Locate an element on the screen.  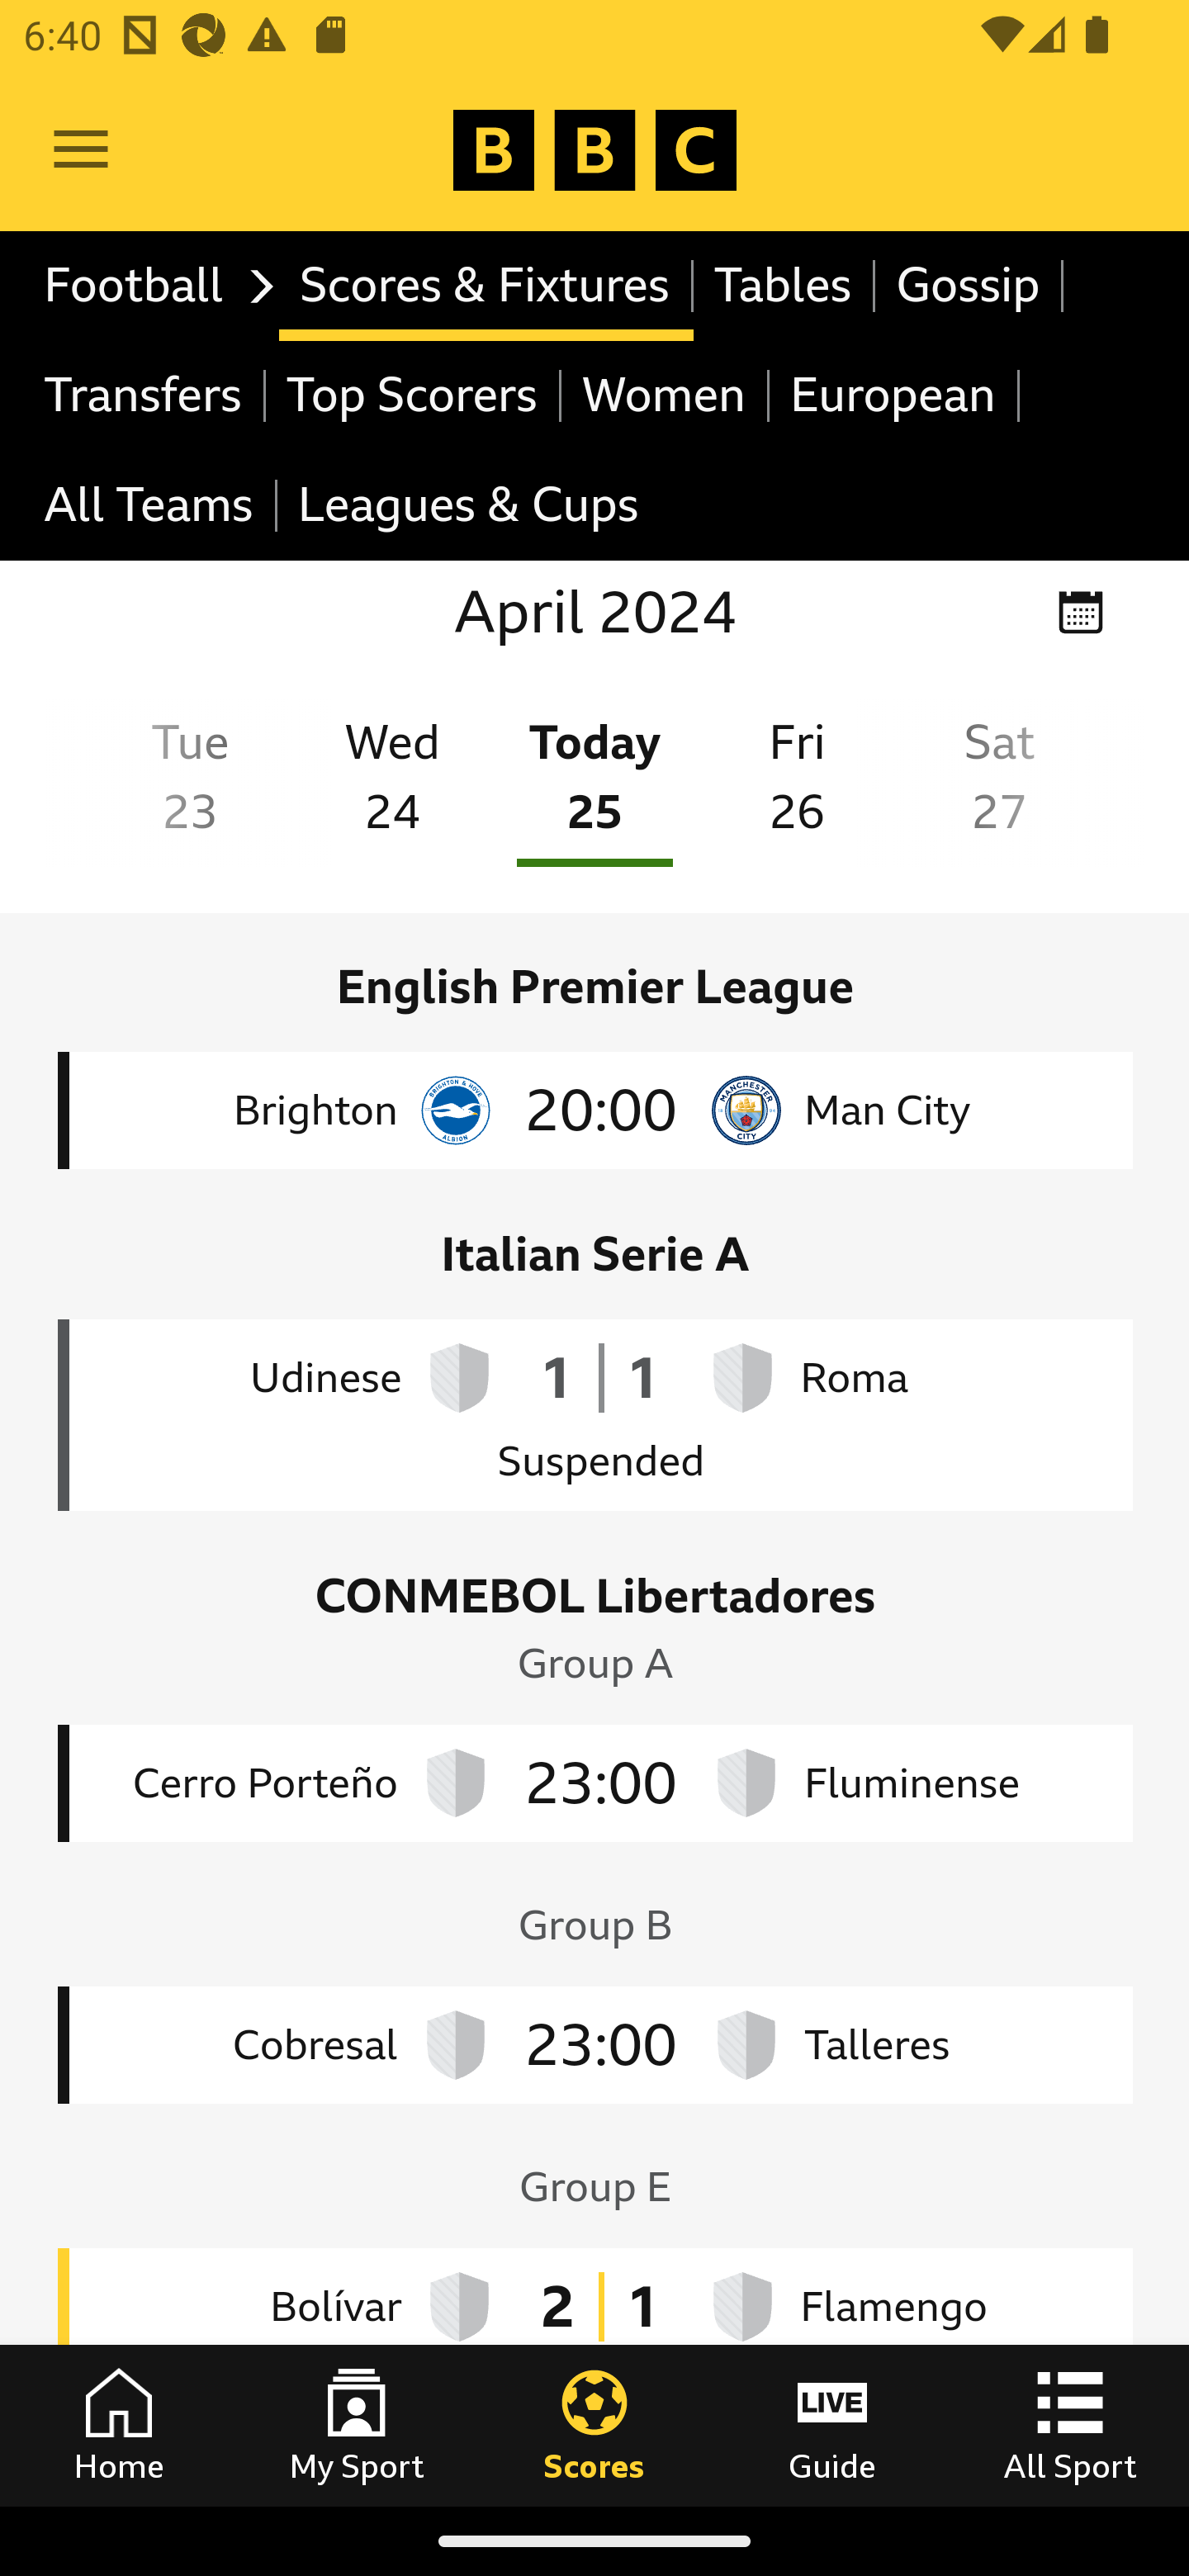
All Sport is located at coordinates (1070, 2425).